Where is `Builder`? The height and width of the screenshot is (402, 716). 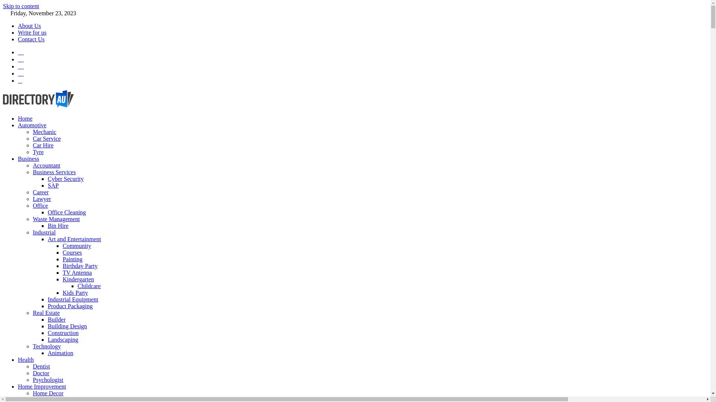 Builder is located at coordinates (57, 319).